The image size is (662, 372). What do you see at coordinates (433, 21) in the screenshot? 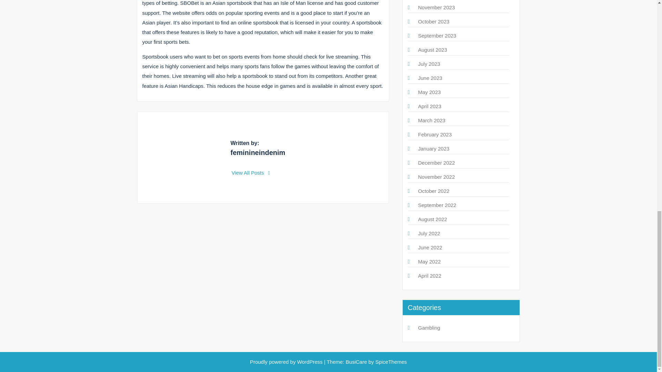
I see `October 2023` at bounding box center [433, 21].